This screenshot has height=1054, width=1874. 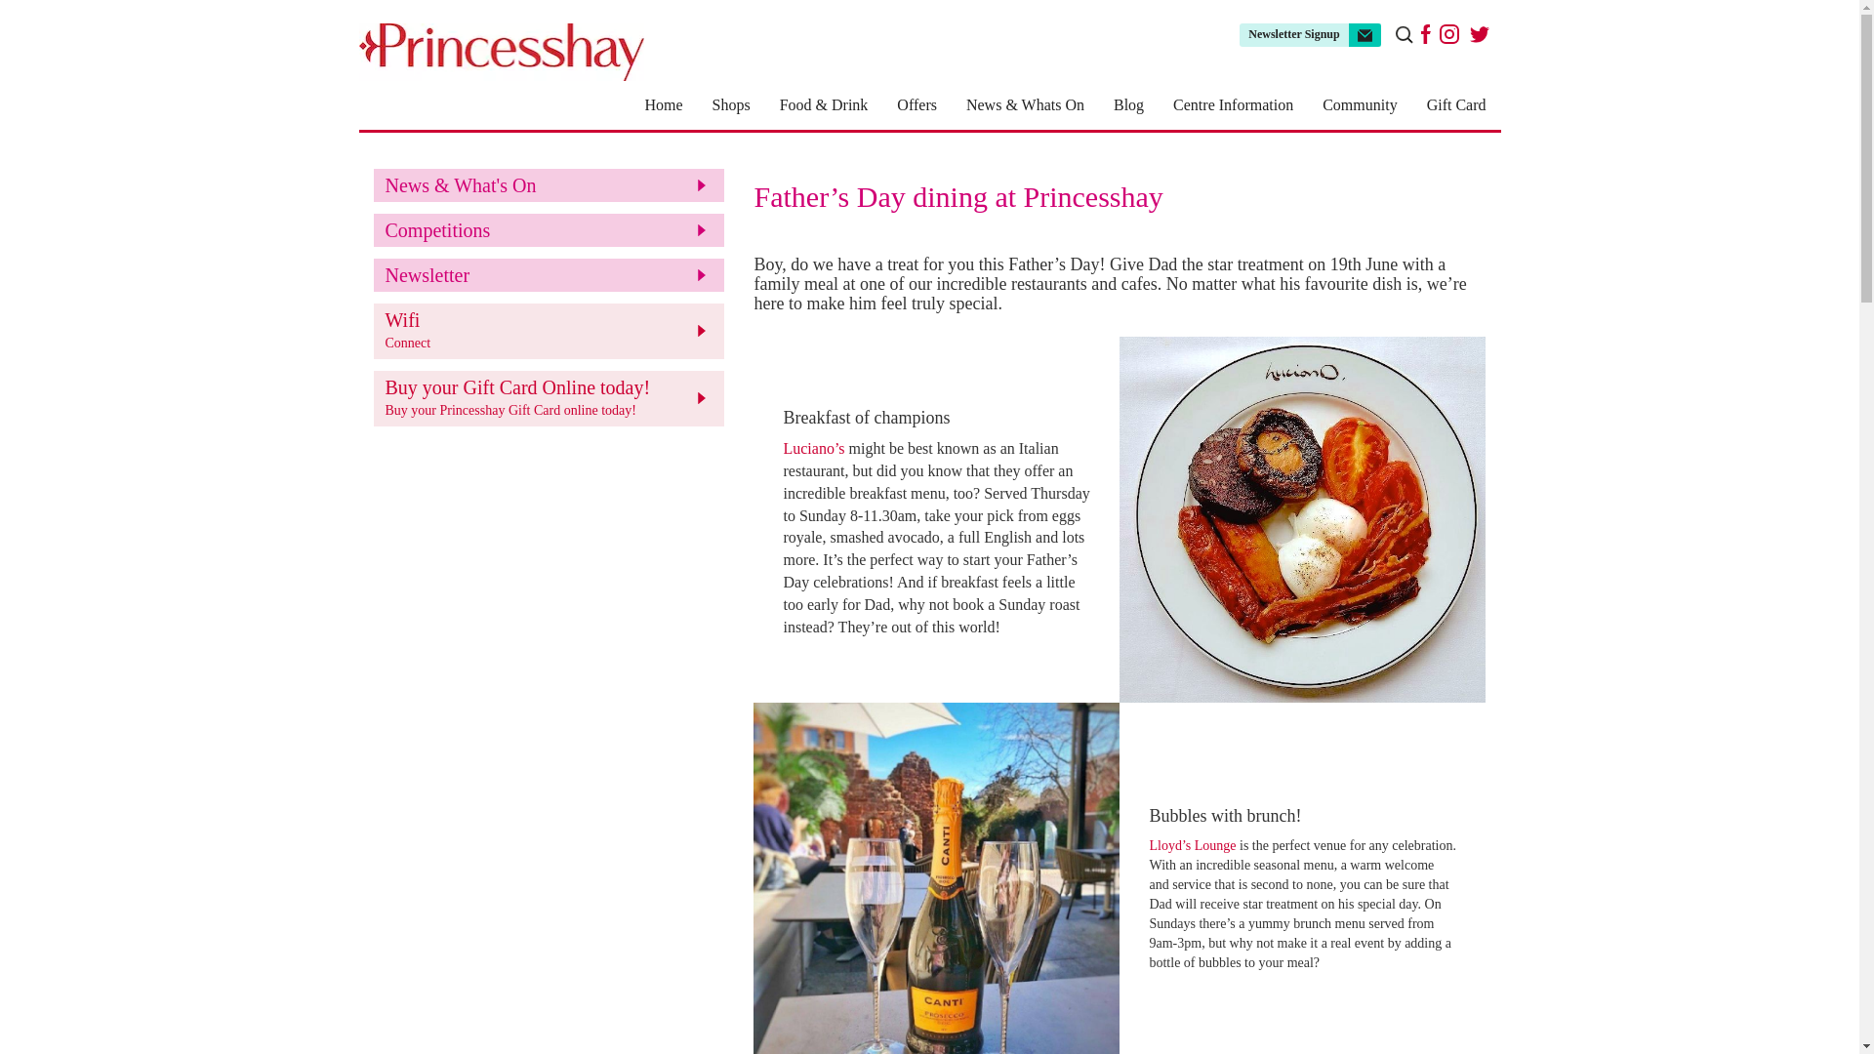 I want to click on Community, so click(x=1359, y=105).